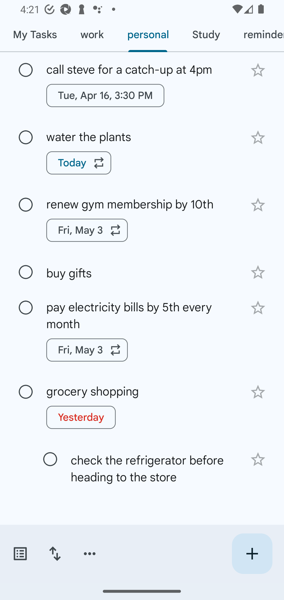 This screenshot has height=600, width=284. Describe the element at coordinates (258, 308) in the screenshot. I see `Add star` at that location.